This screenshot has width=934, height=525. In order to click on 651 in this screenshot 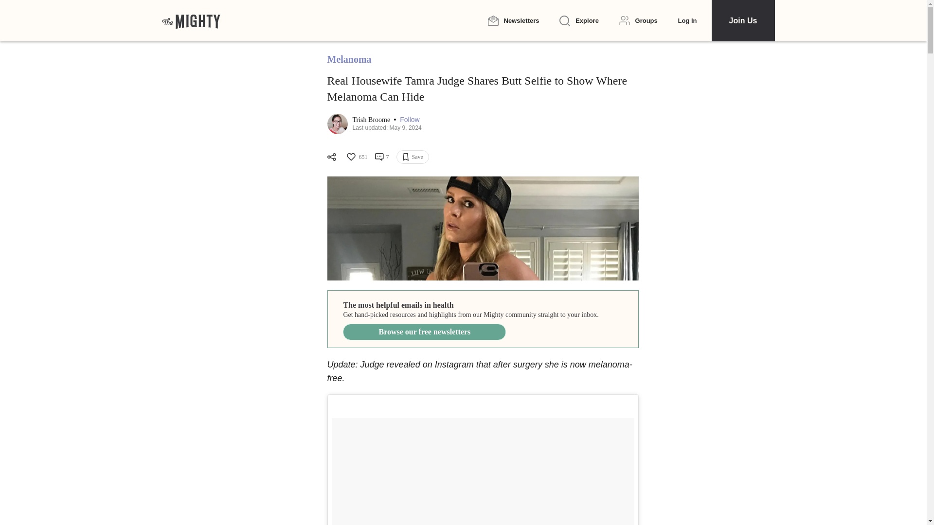, I will do `click(356, 157)`.